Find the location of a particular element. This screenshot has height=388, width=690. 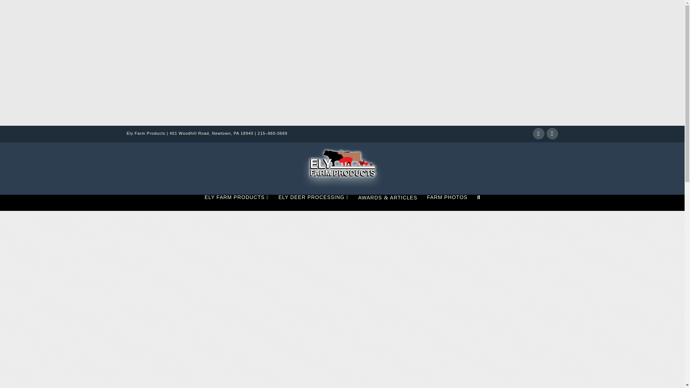

FARM PHOTOS is located at coordinates (447, 203).